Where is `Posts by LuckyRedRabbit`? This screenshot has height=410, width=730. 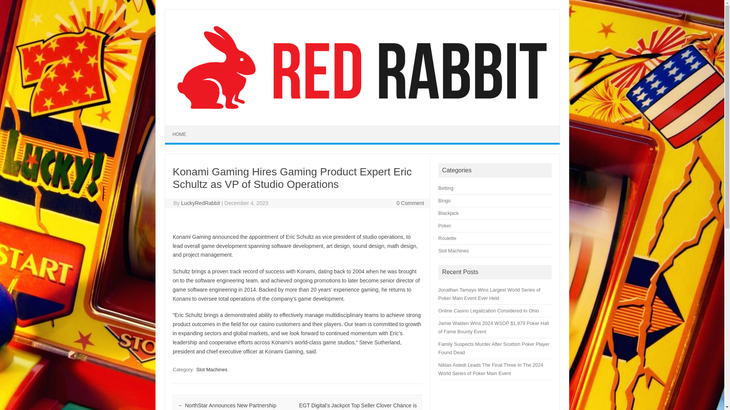
Posts by LuckyRedRabbit is located at coordinates (201, 203).